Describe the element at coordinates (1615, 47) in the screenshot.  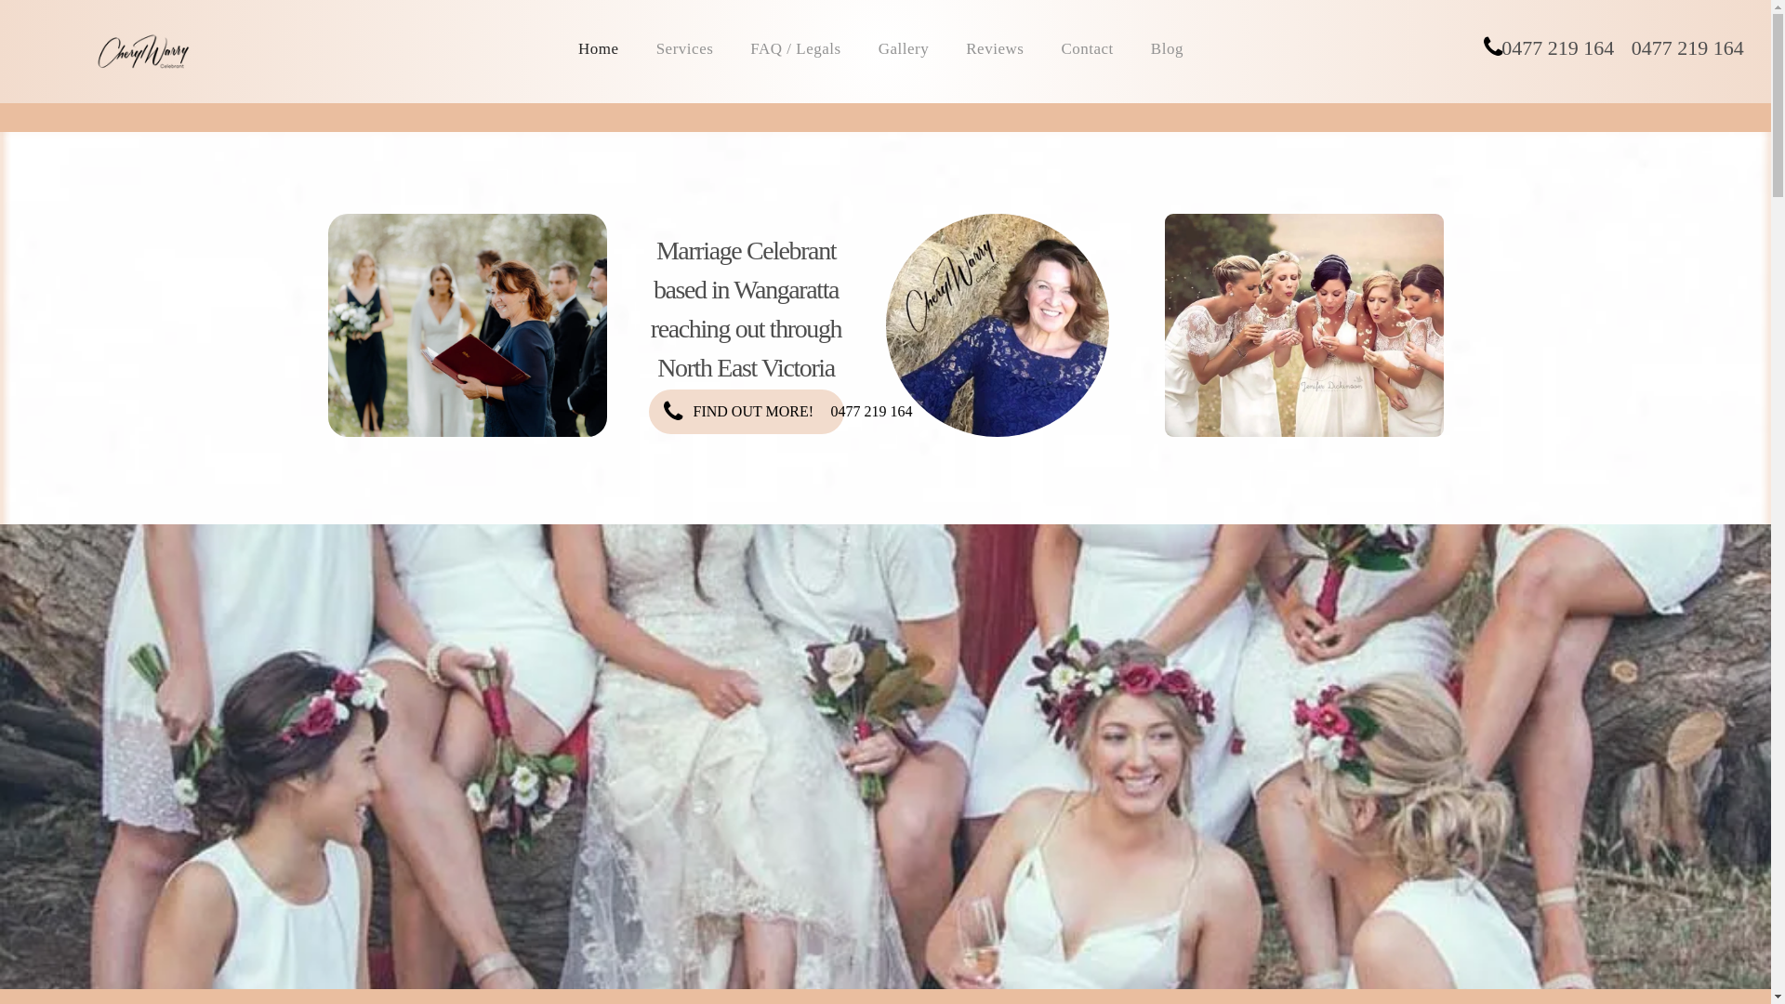
I see `0477 219 164 0477 219 164` at that location.